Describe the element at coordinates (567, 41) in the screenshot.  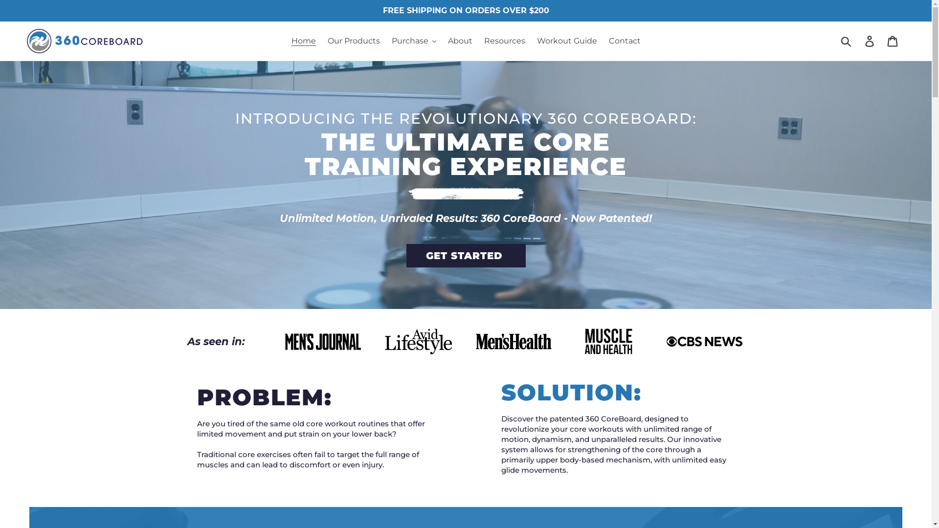
I see `Workout Guide` at that location.